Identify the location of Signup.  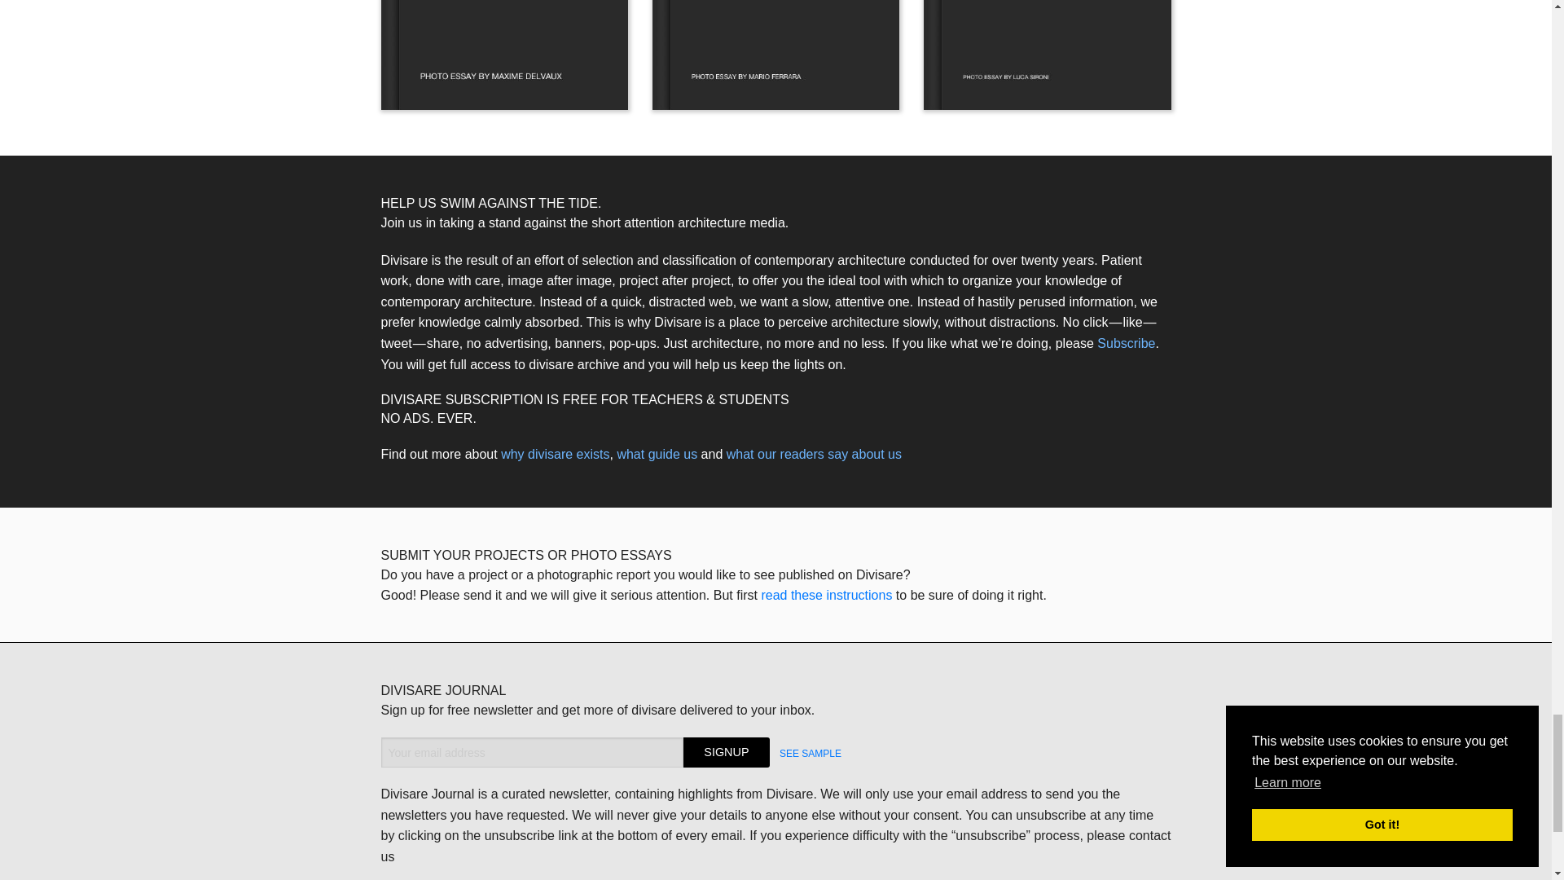
(727, 752).